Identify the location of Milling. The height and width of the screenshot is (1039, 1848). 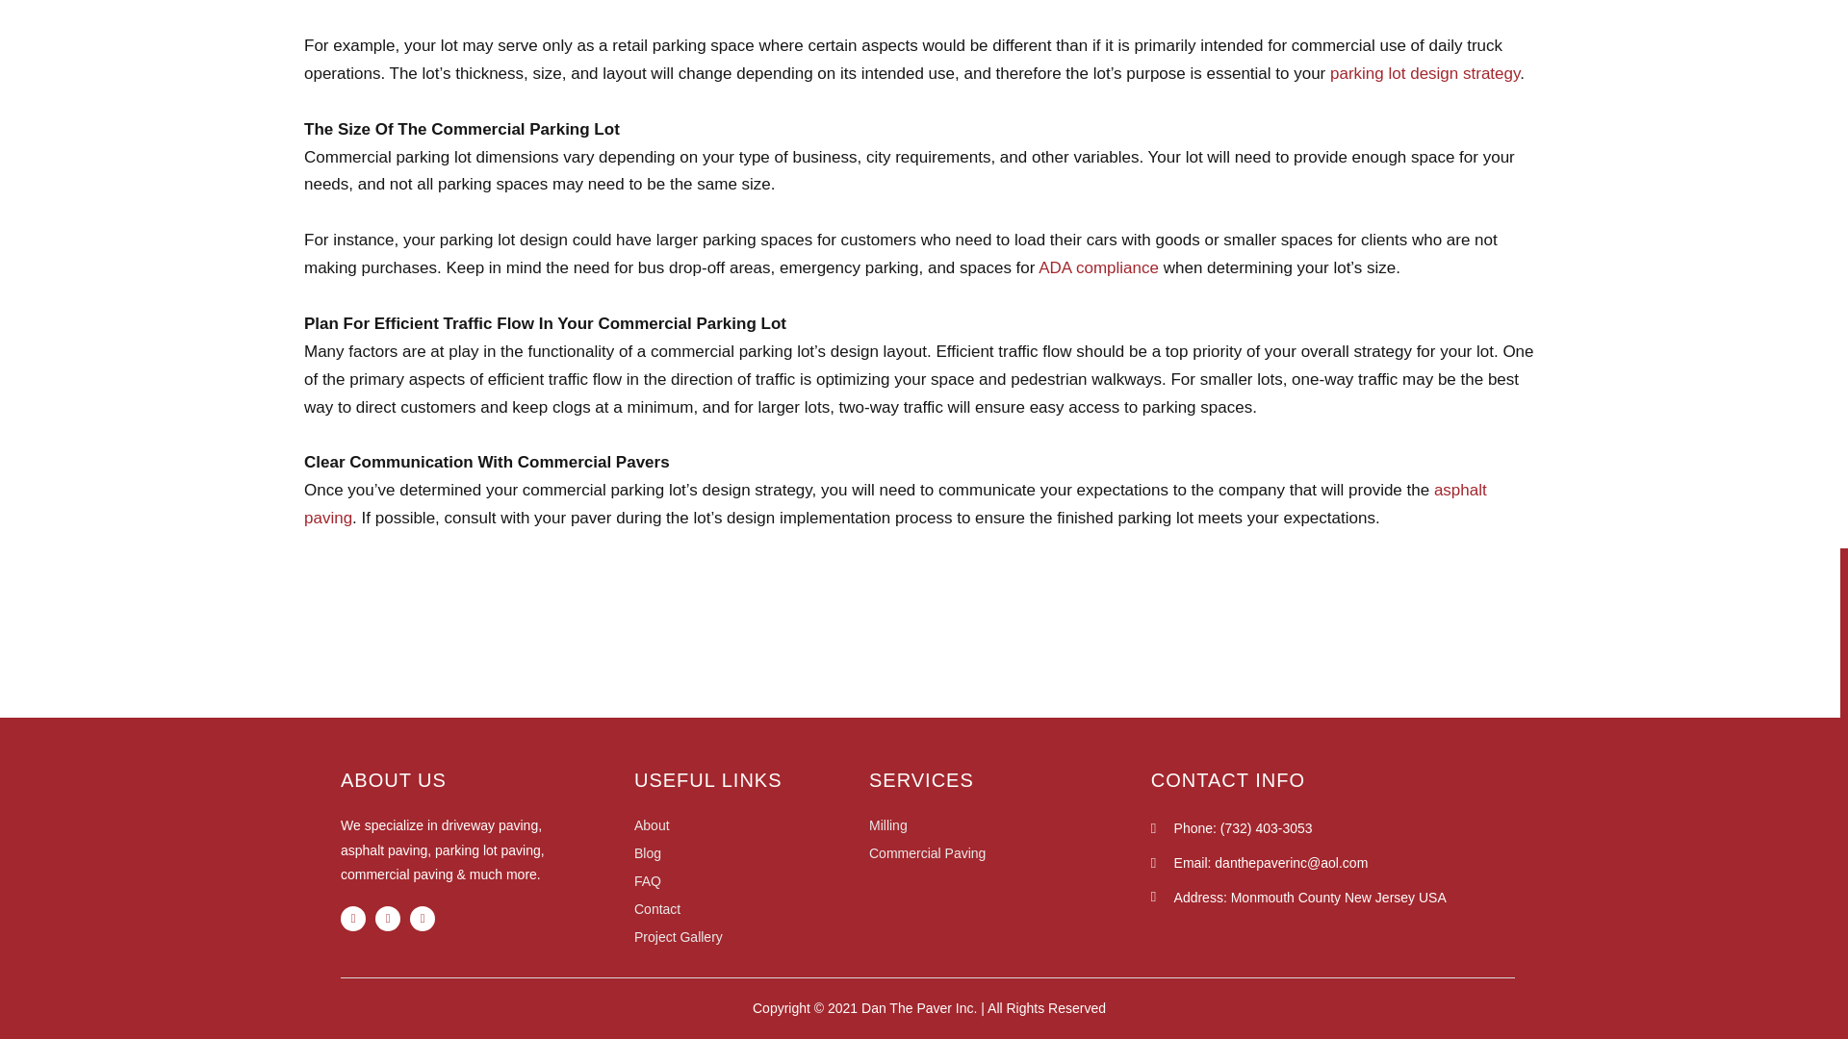
(1010, 825).